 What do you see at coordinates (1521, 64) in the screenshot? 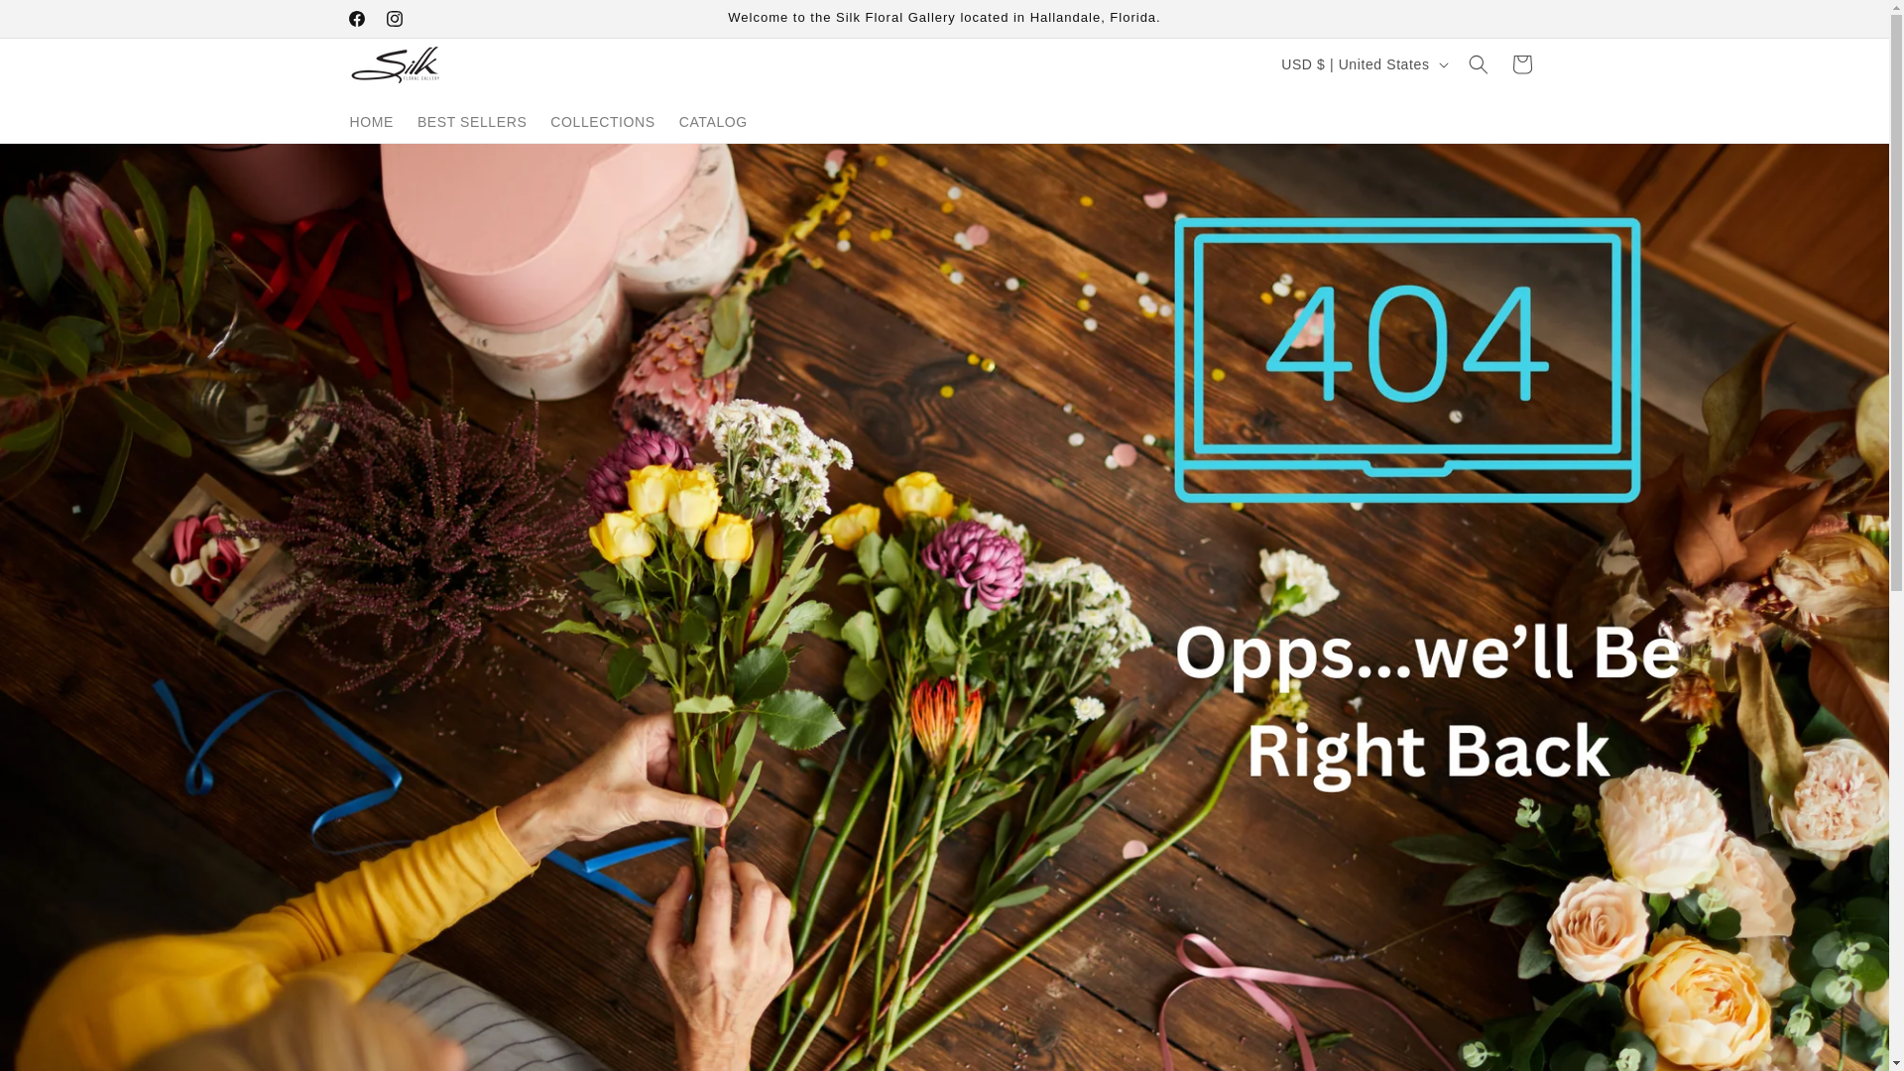
I see `Instagram` at bounding box center [1521, 64].